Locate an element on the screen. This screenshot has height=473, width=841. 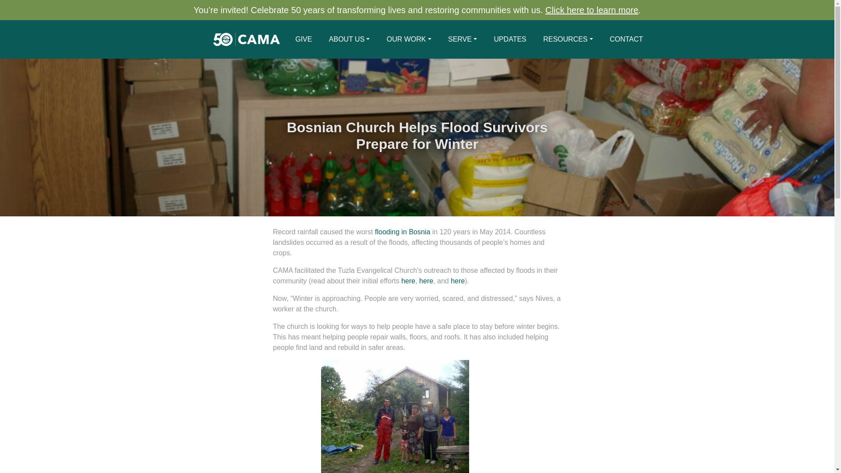
ABOUT US is located at coordinates (350, 39).